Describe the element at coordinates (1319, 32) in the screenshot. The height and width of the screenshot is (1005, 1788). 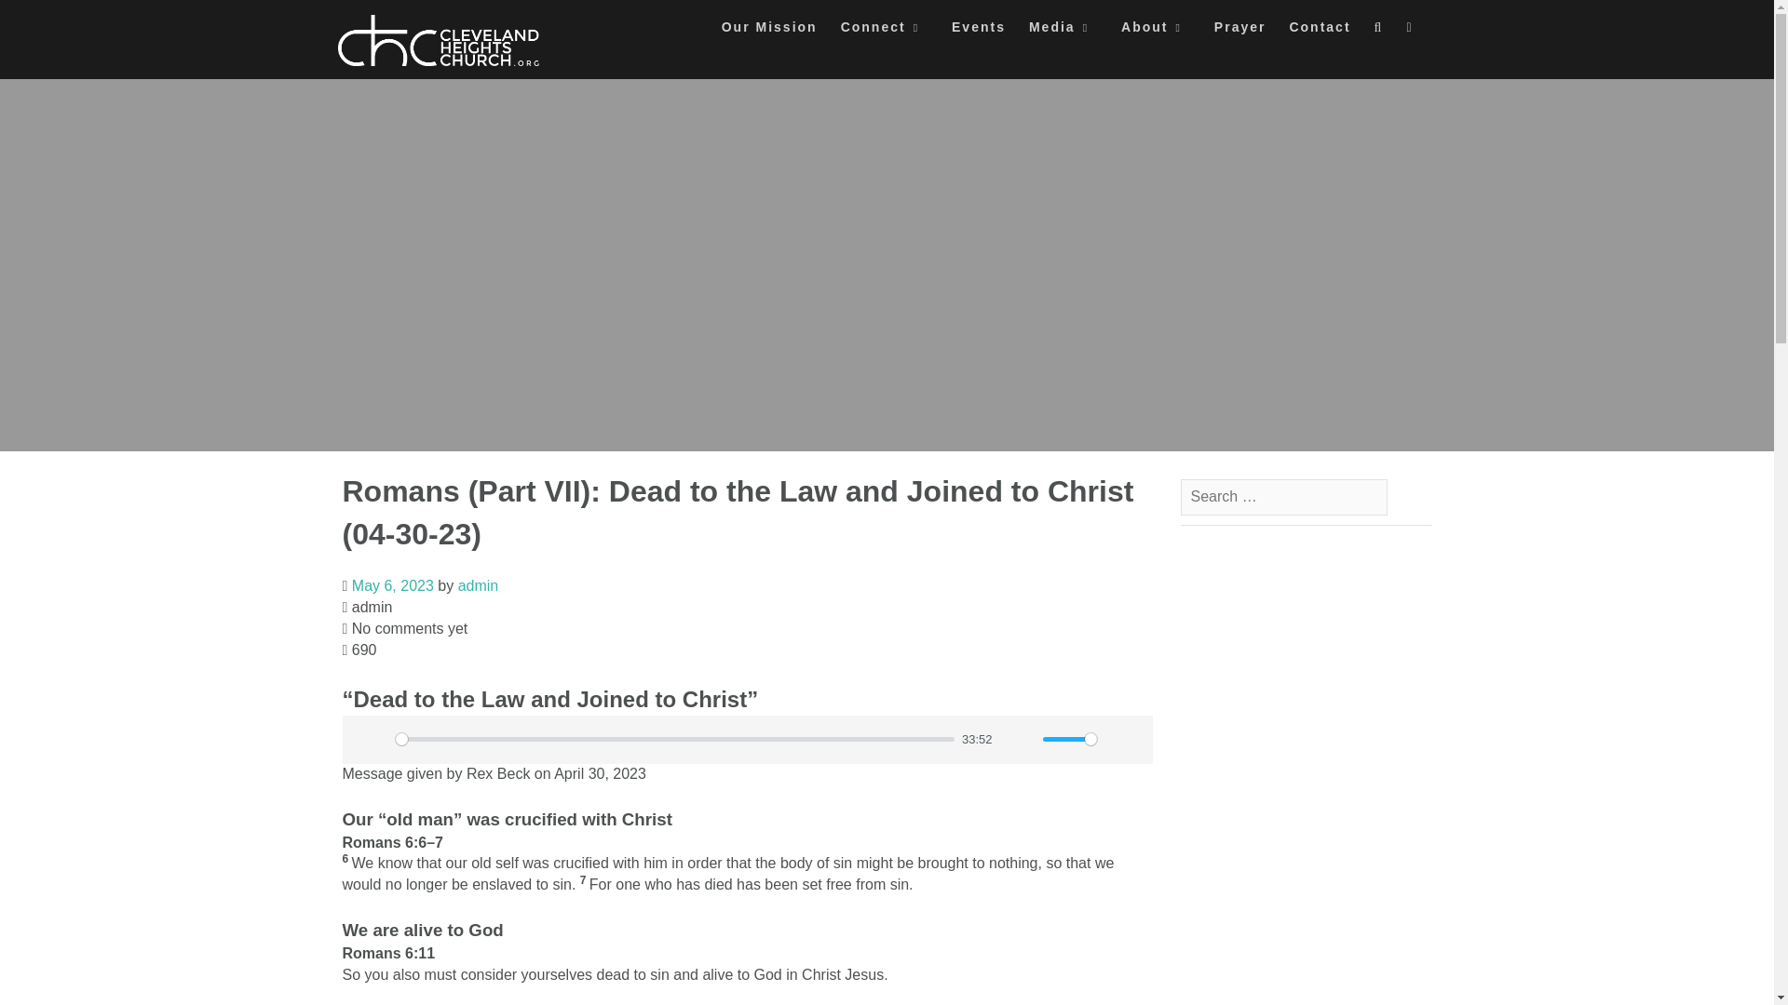
I see `Contact` at that location.